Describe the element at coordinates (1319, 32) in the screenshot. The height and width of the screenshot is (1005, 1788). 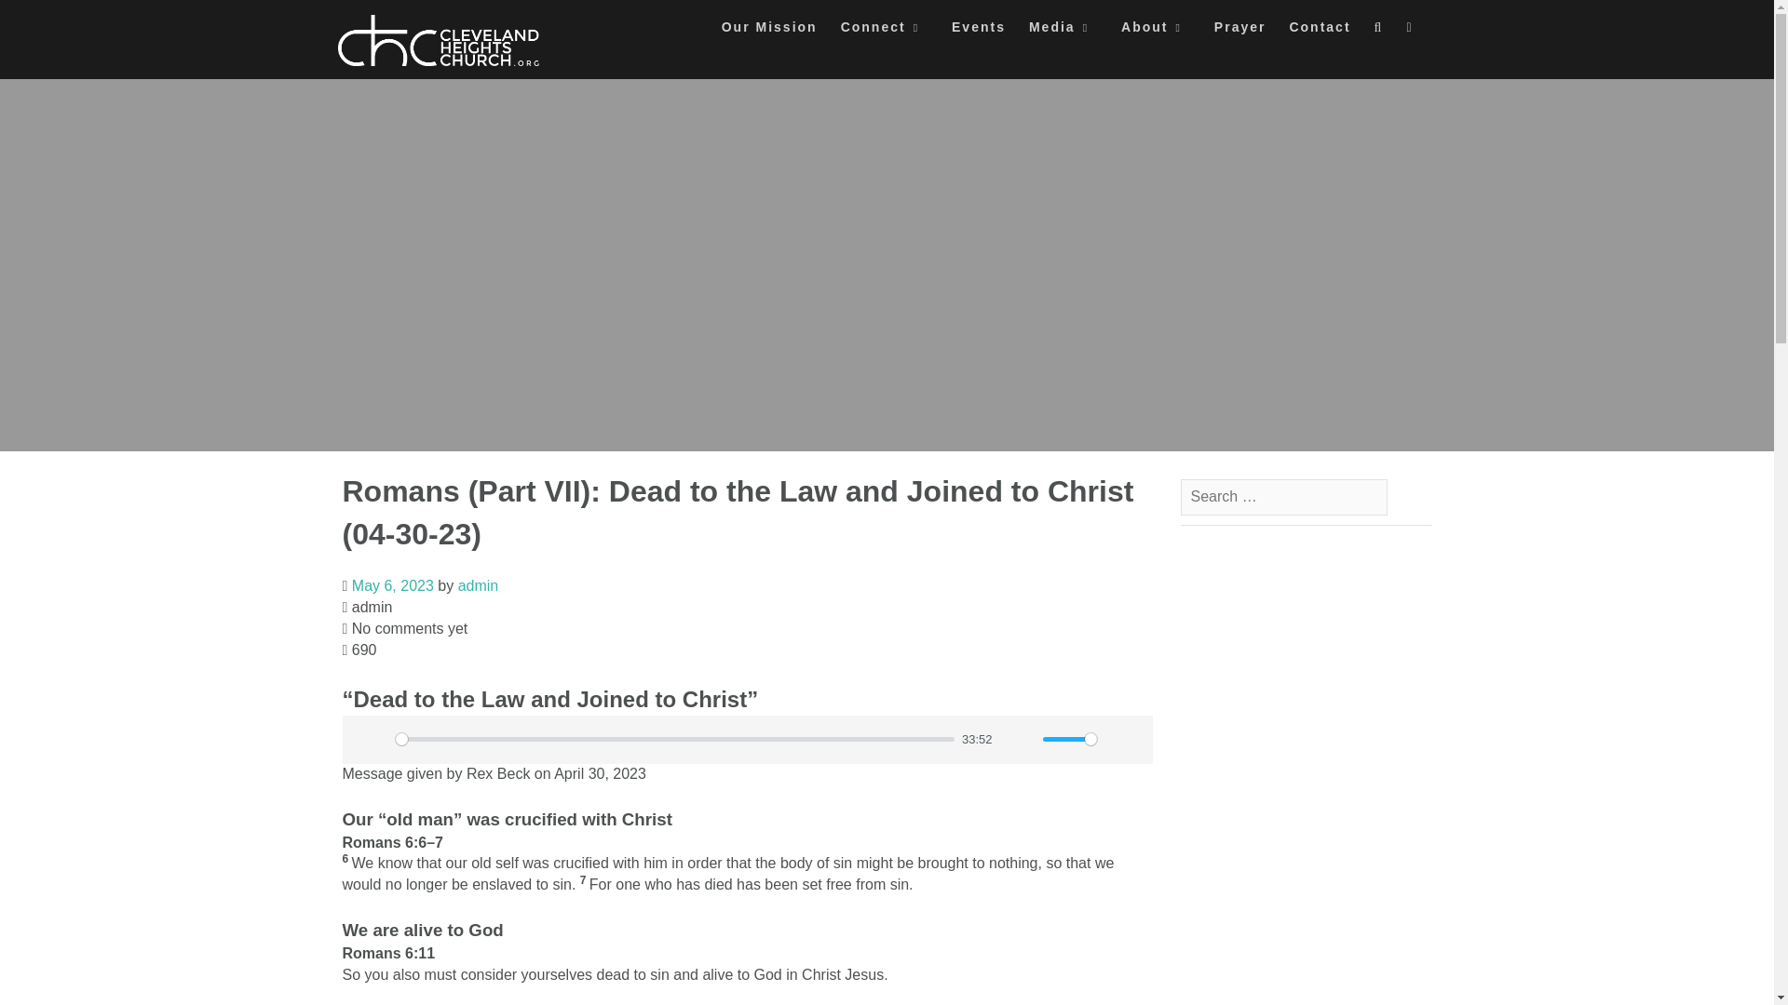
I see `Contact` at that location.